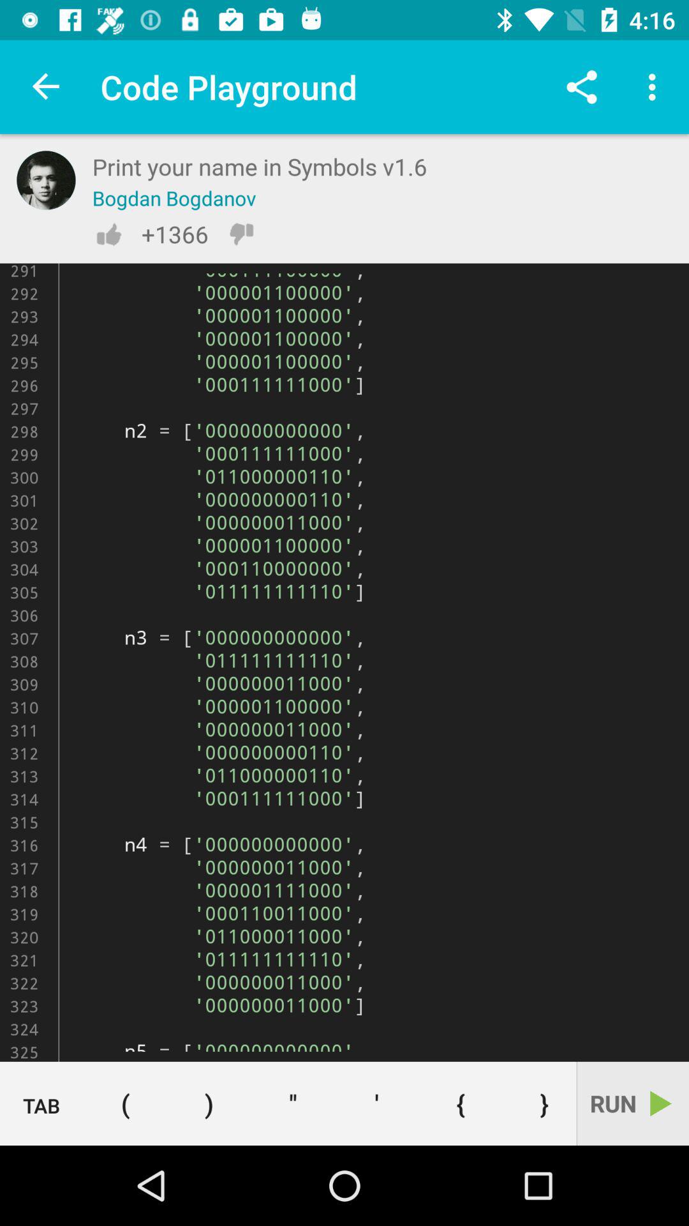 This screenshot has height=1226, width=689. What do you see at coordinates (108, 234) in the screenshot?
I see `like post` at bounding box center [108, 234].